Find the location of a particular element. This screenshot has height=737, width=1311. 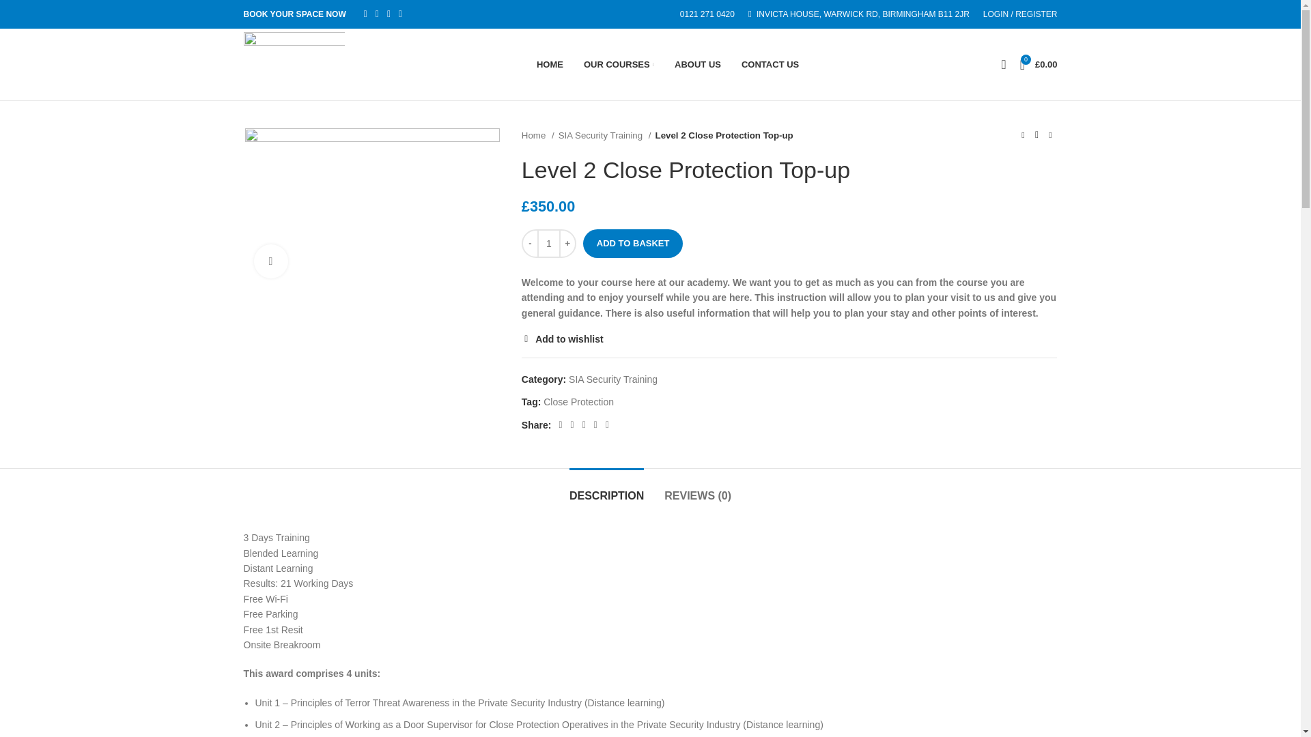

INVICTA HOUSE, WARWICK RD, BIRMINGHAM B11 2JR is located at coordinates (859, 14).